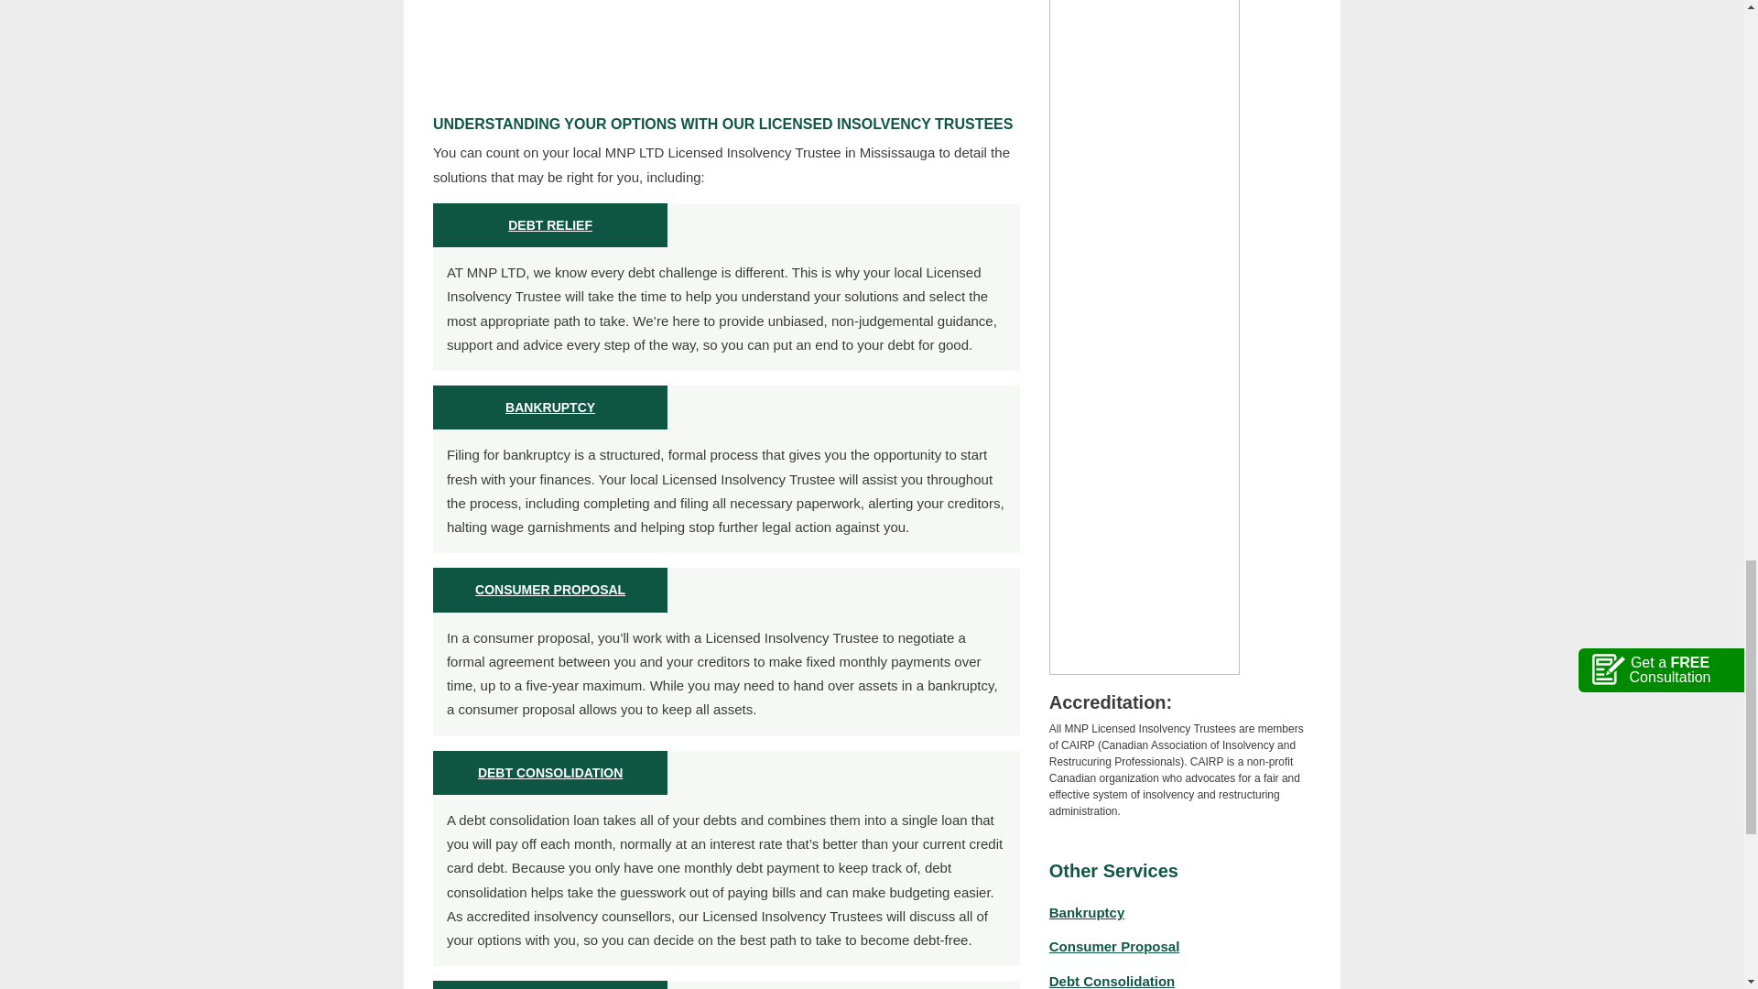  Describe the element at coordinates (549, 590) in the screenshot. I see `CONSUMER PROPOSAL` at that location.